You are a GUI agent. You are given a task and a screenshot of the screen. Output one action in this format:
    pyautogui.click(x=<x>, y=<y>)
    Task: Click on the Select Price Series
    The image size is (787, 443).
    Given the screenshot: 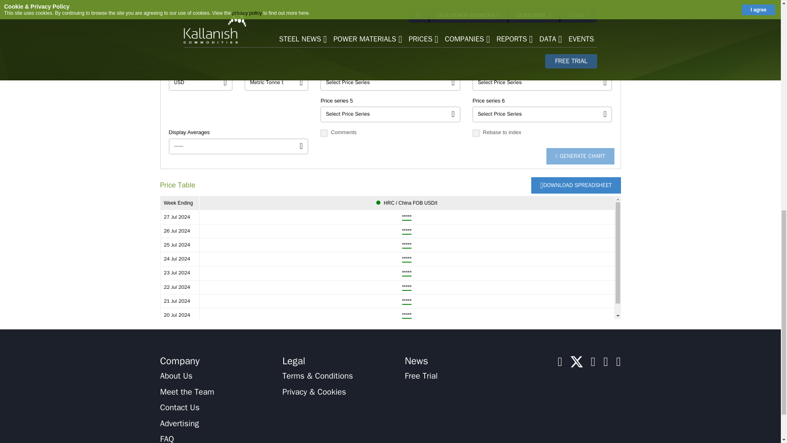 What is the action you would take?
    pyautogui.click(x=542, y=50)
    